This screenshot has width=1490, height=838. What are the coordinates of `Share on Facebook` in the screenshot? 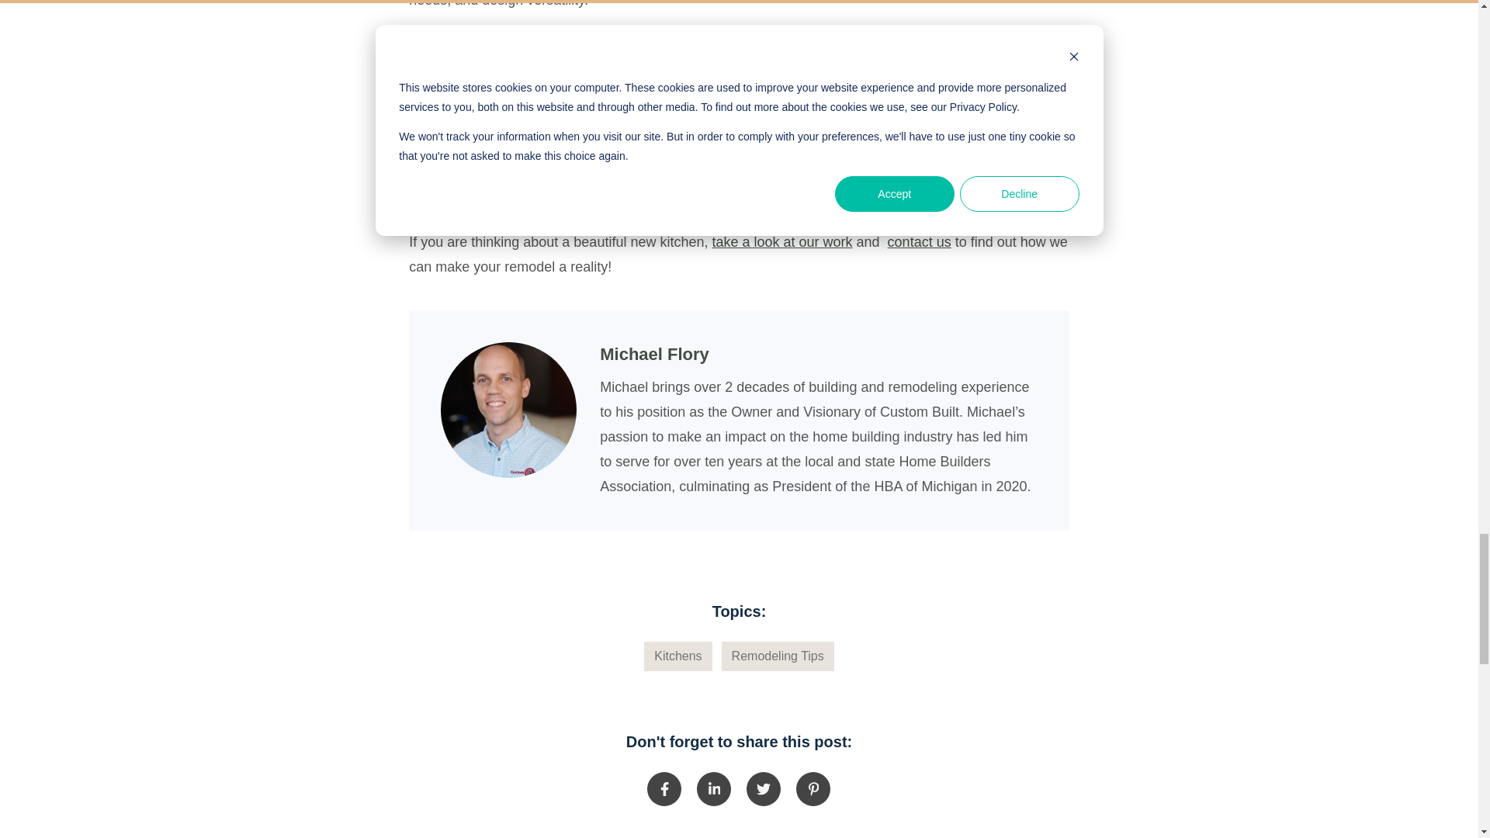 It's located at (664, 788).